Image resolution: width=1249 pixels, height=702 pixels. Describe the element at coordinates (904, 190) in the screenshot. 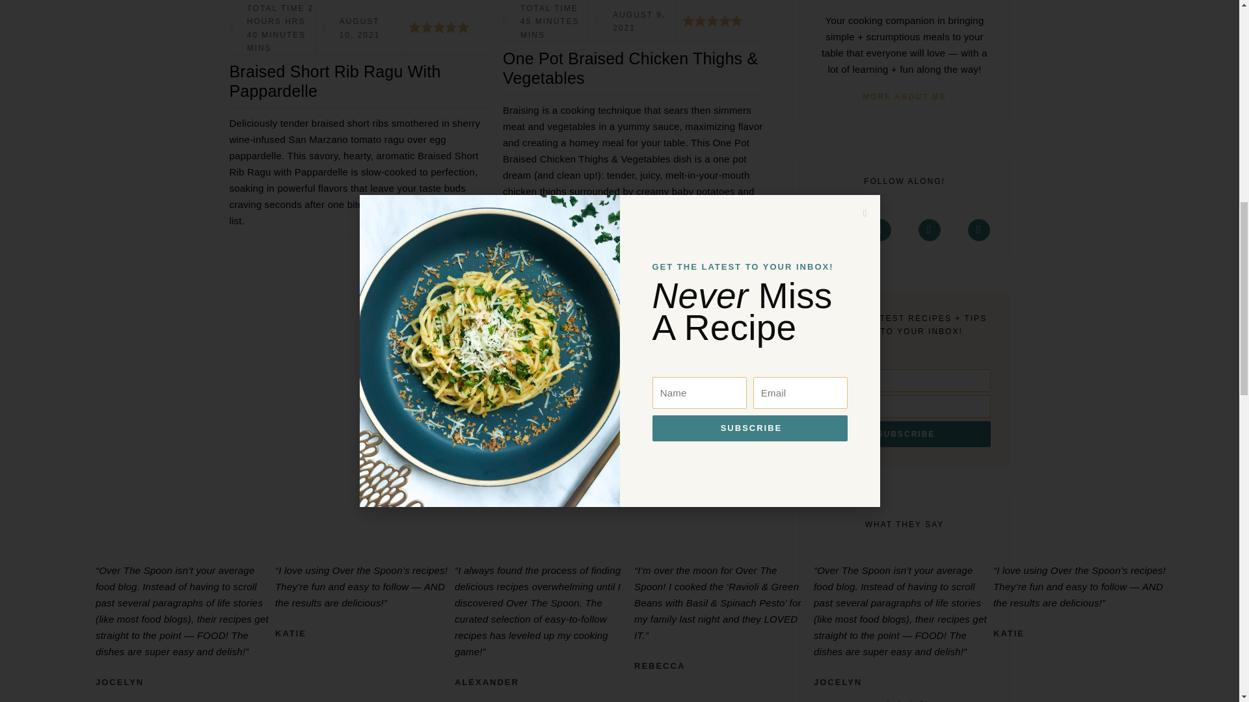

I see `FOLLOW ALONG!` at that location.